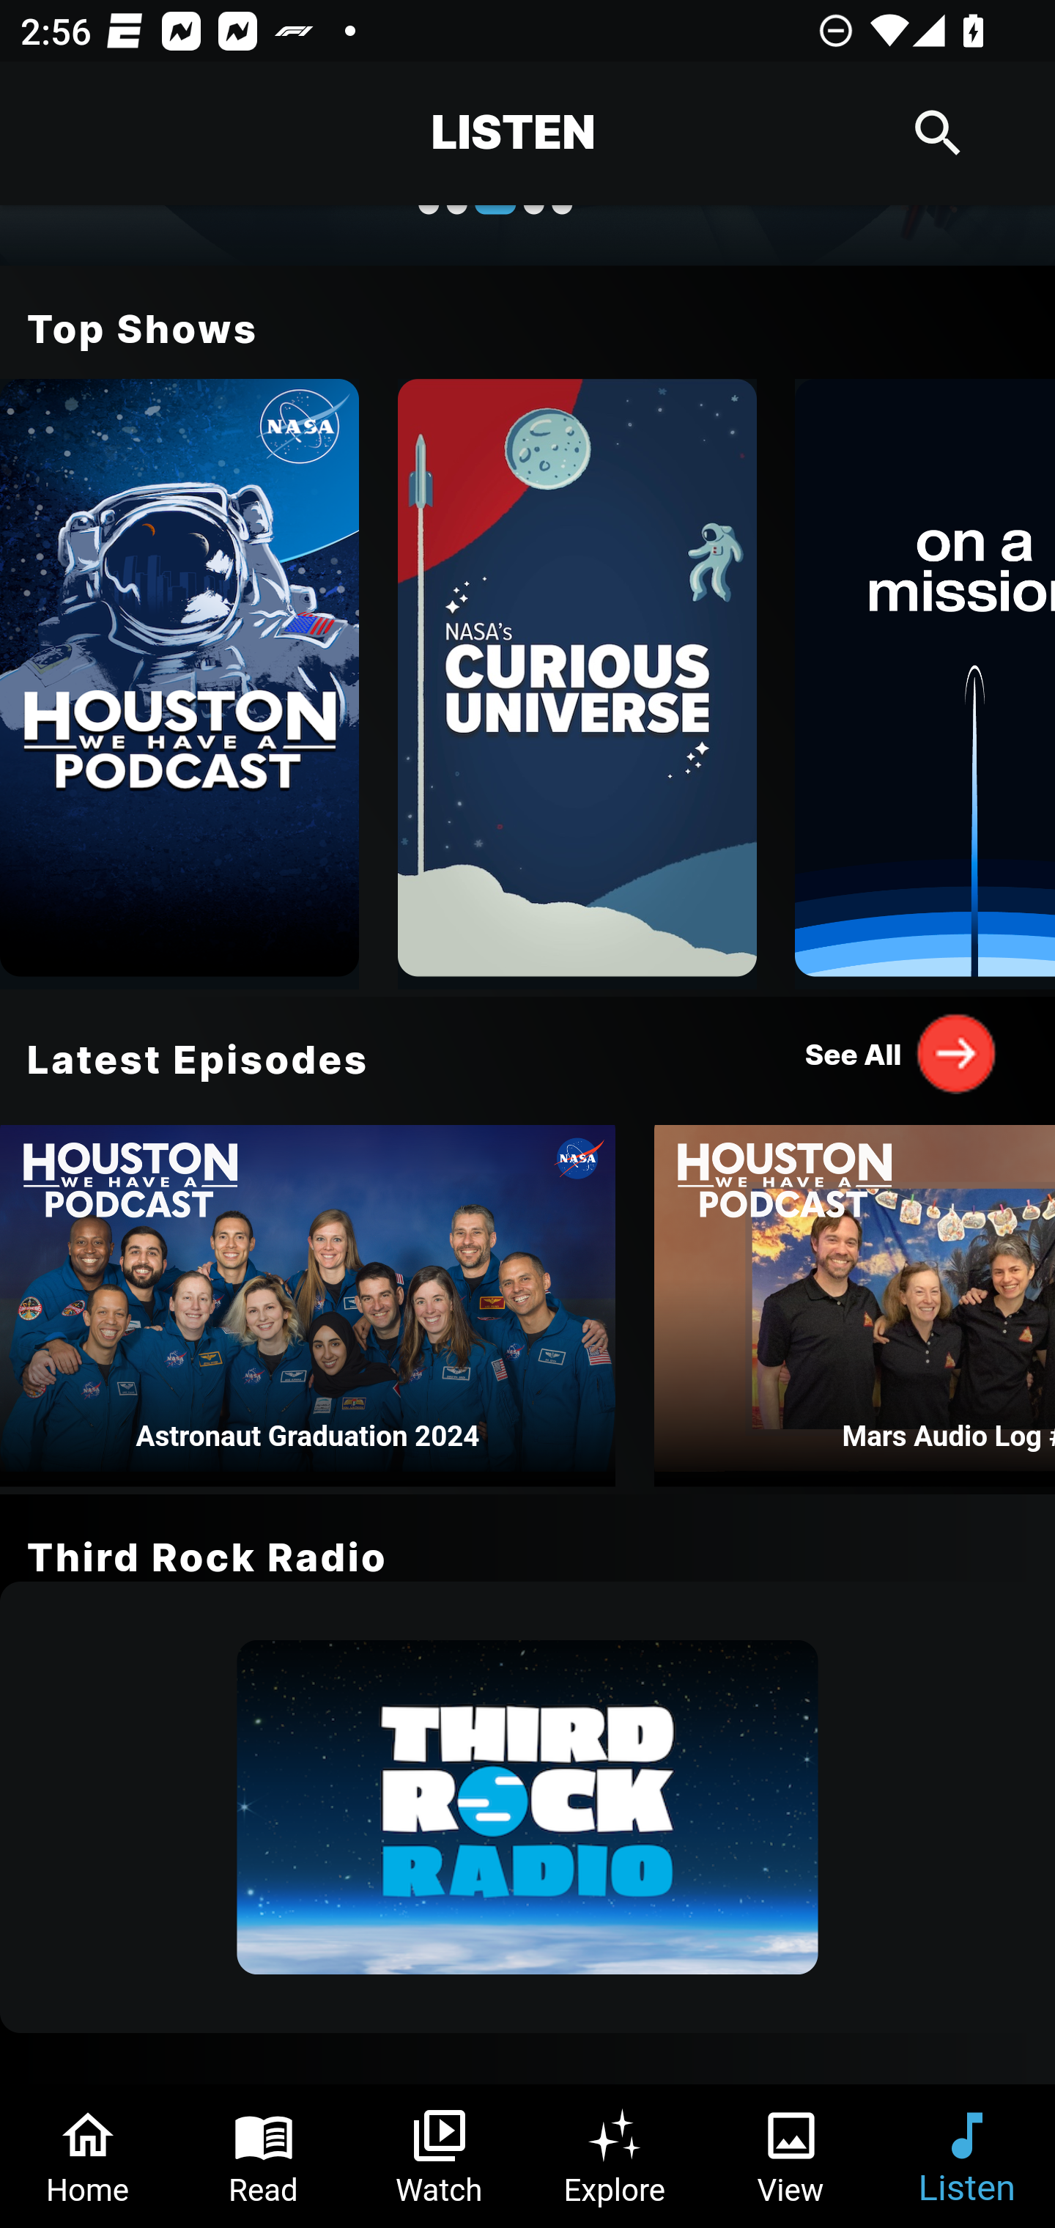 The image size is (1055, 2228). Describe the element at coordinates (615, 2156) in the screenshot. I see `Explore
Tab 4 of 6` at that location.